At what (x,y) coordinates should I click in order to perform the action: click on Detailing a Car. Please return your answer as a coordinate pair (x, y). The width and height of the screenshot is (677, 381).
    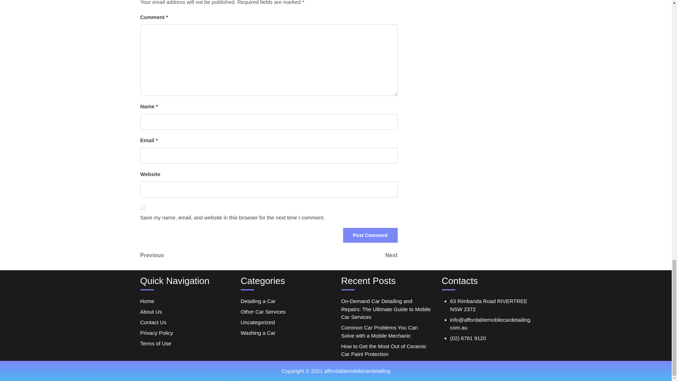
    Looking at the image, I should click on (370, 235).